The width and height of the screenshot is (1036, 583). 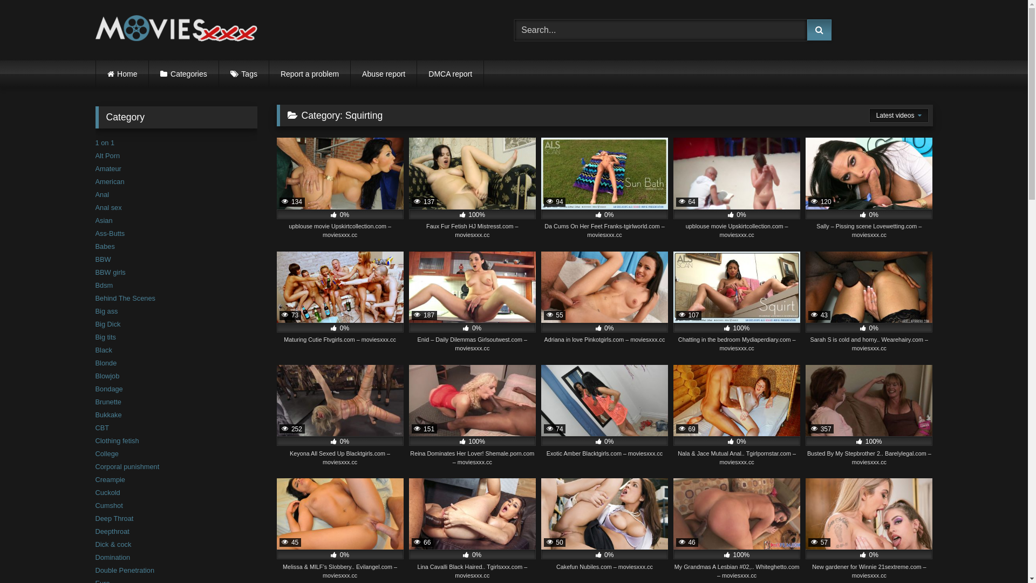 I want to click on Bukkake, so click(x=108, y=415).